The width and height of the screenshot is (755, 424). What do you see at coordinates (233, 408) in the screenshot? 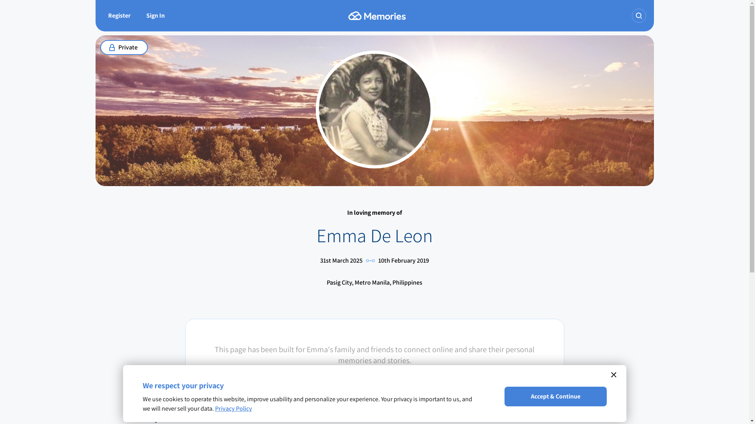
I see `Privacy Policy` at bounding box center [233, 408].